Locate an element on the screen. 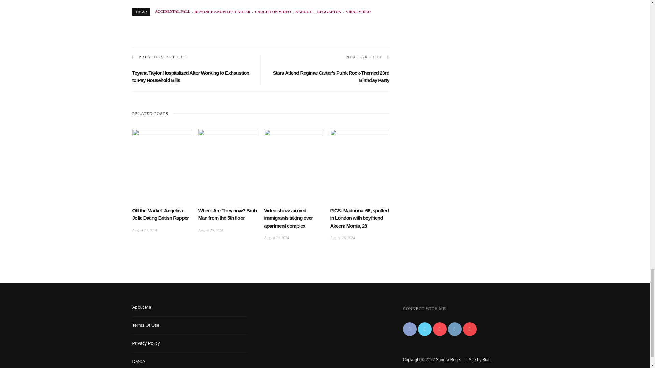  Where Are They now? Bruh Man from the 5th floor is located at coordinates (227, 214).